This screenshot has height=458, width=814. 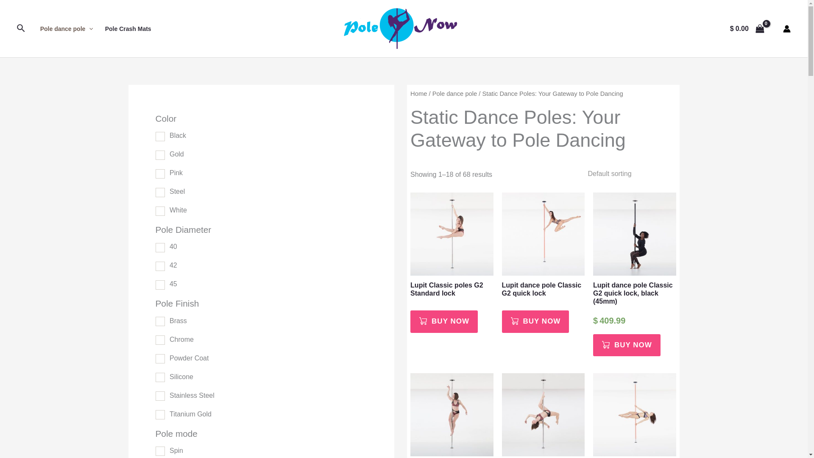 I want to click on Pole Crash Mats, so click(x=128, y=29).